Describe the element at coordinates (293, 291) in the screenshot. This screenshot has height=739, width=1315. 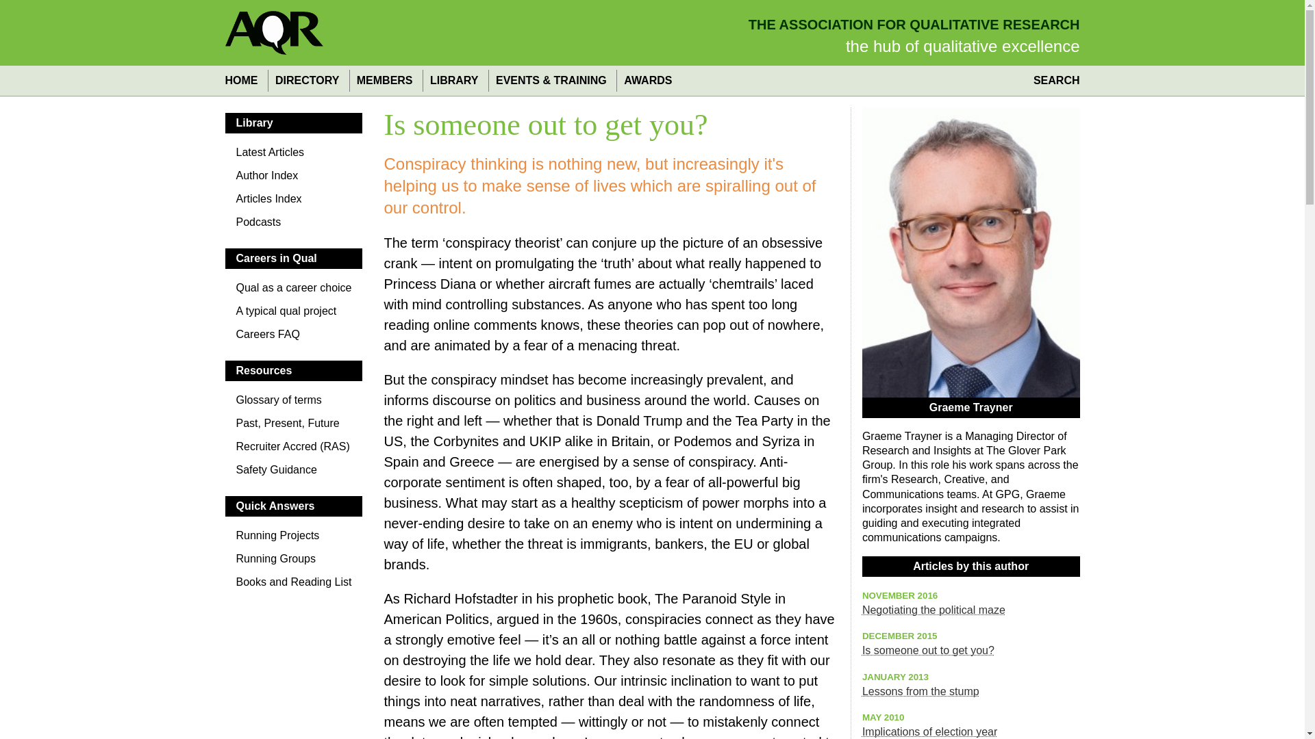
I see `Qual as a career choice` at that location.